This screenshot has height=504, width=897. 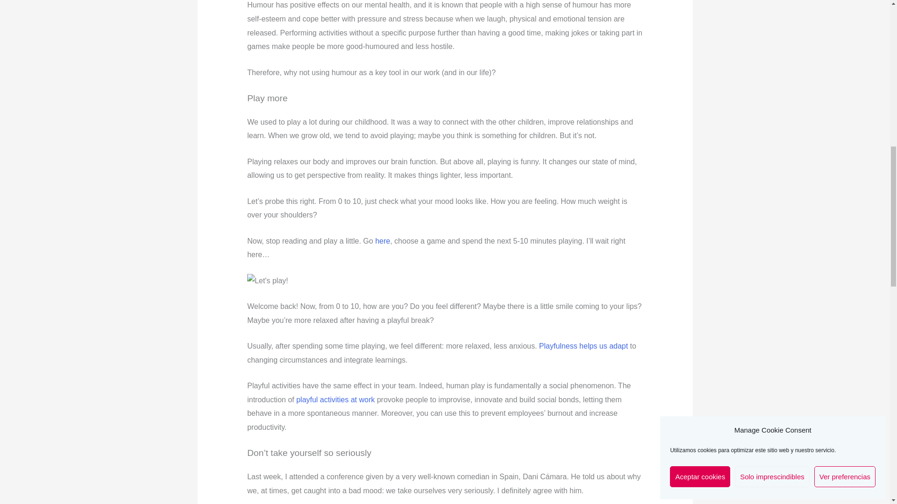 What do you see at coordinates (382, 241) in the screenshot?
I see `here` at bounding box center [382, 241].